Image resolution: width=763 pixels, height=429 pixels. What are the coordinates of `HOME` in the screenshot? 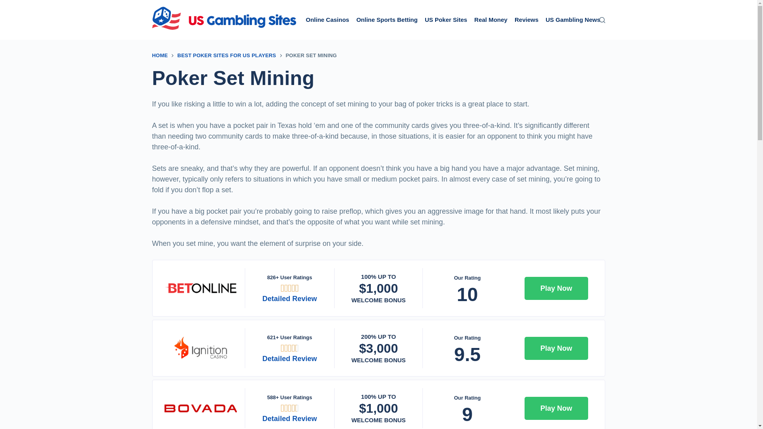 It's located at (160, 55).